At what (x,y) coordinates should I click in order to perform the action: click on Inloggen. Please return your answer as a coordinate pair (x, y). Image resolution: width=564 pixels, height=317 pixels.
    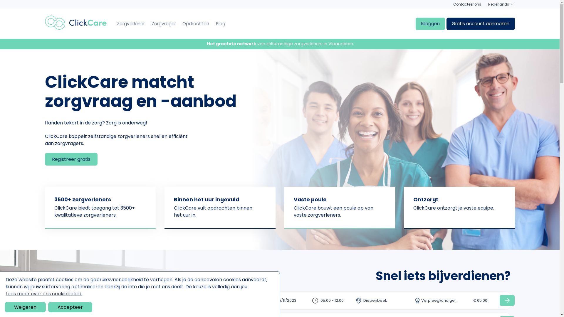
    Looking at the image, I should click on (430, 24).